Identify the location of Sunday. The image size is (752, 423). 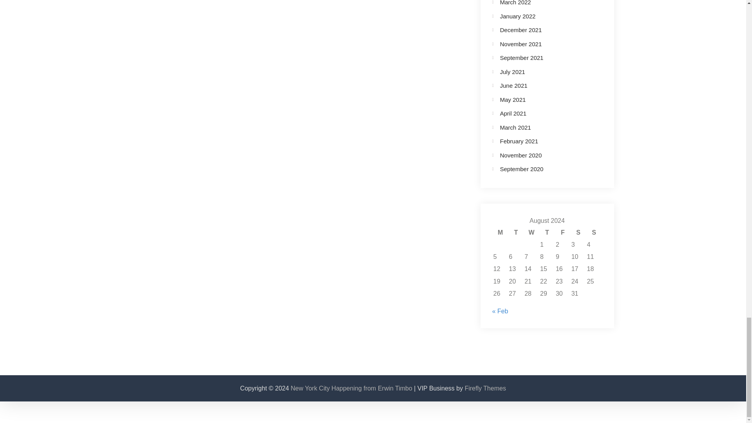
(594, 232).